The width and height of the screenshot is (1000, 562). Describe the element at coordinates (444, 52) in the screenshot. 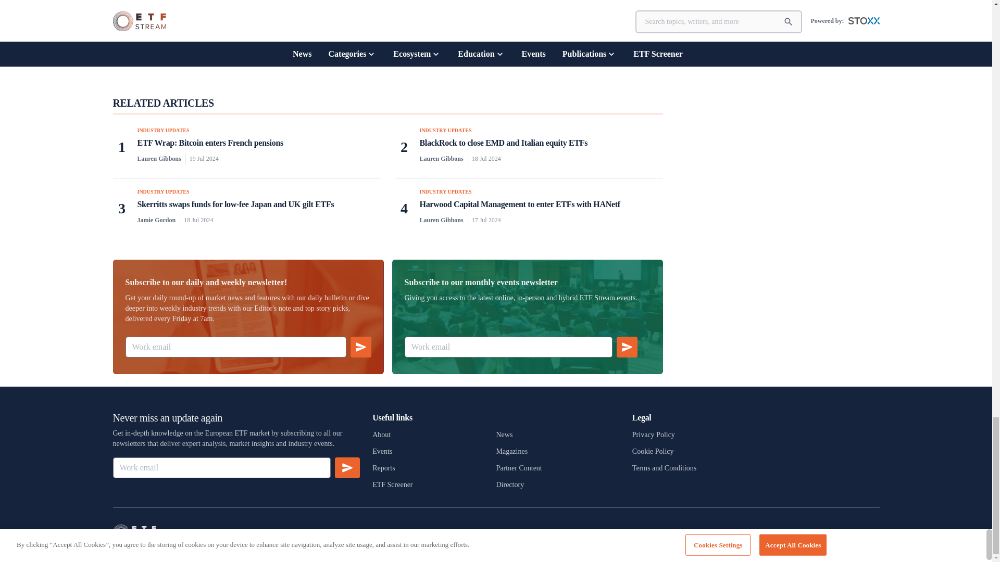

I see `INDEXING` at that location.